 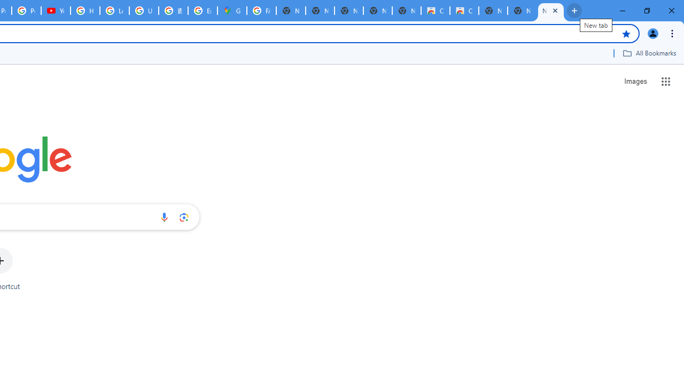 I want to click on YouTube, so click(x=56, y=11).